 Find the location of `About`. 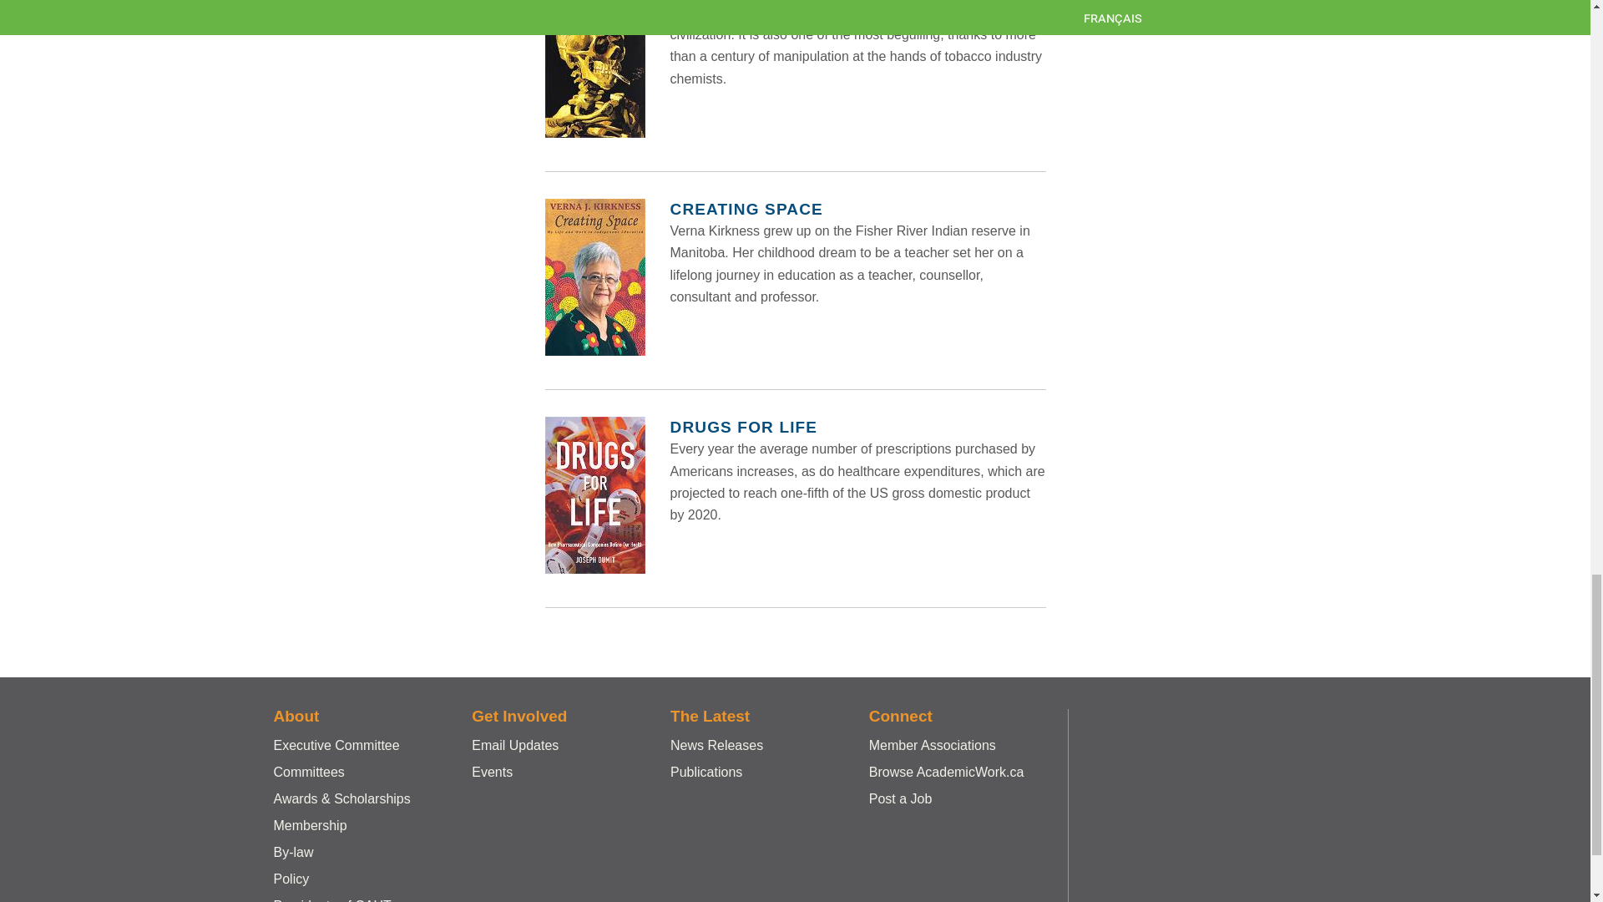

About is located at coordinates (296, 716).